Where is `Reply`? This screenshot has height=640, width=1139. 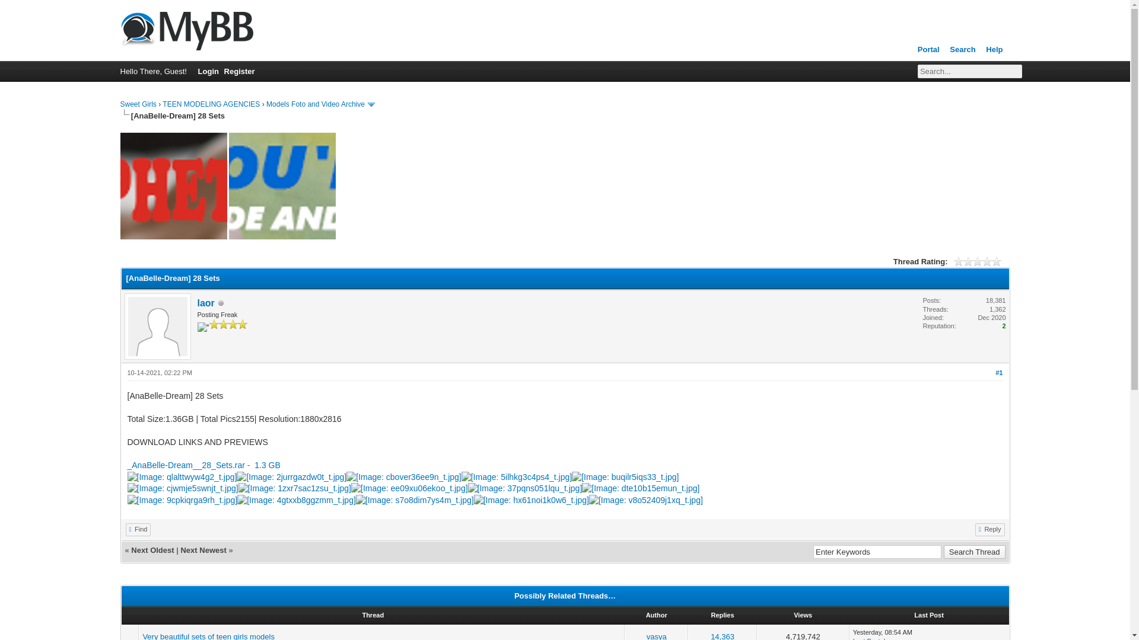
Reply is located at coordinates (990, 529).